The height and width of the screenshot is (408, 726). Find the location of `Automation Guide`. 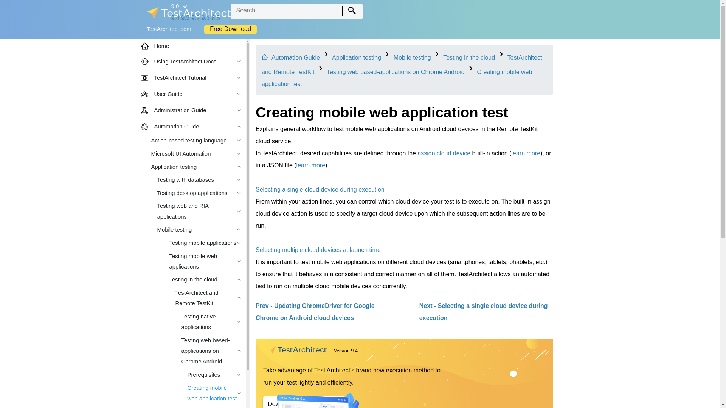

Automation Guide is located at coordinates (296, 57).